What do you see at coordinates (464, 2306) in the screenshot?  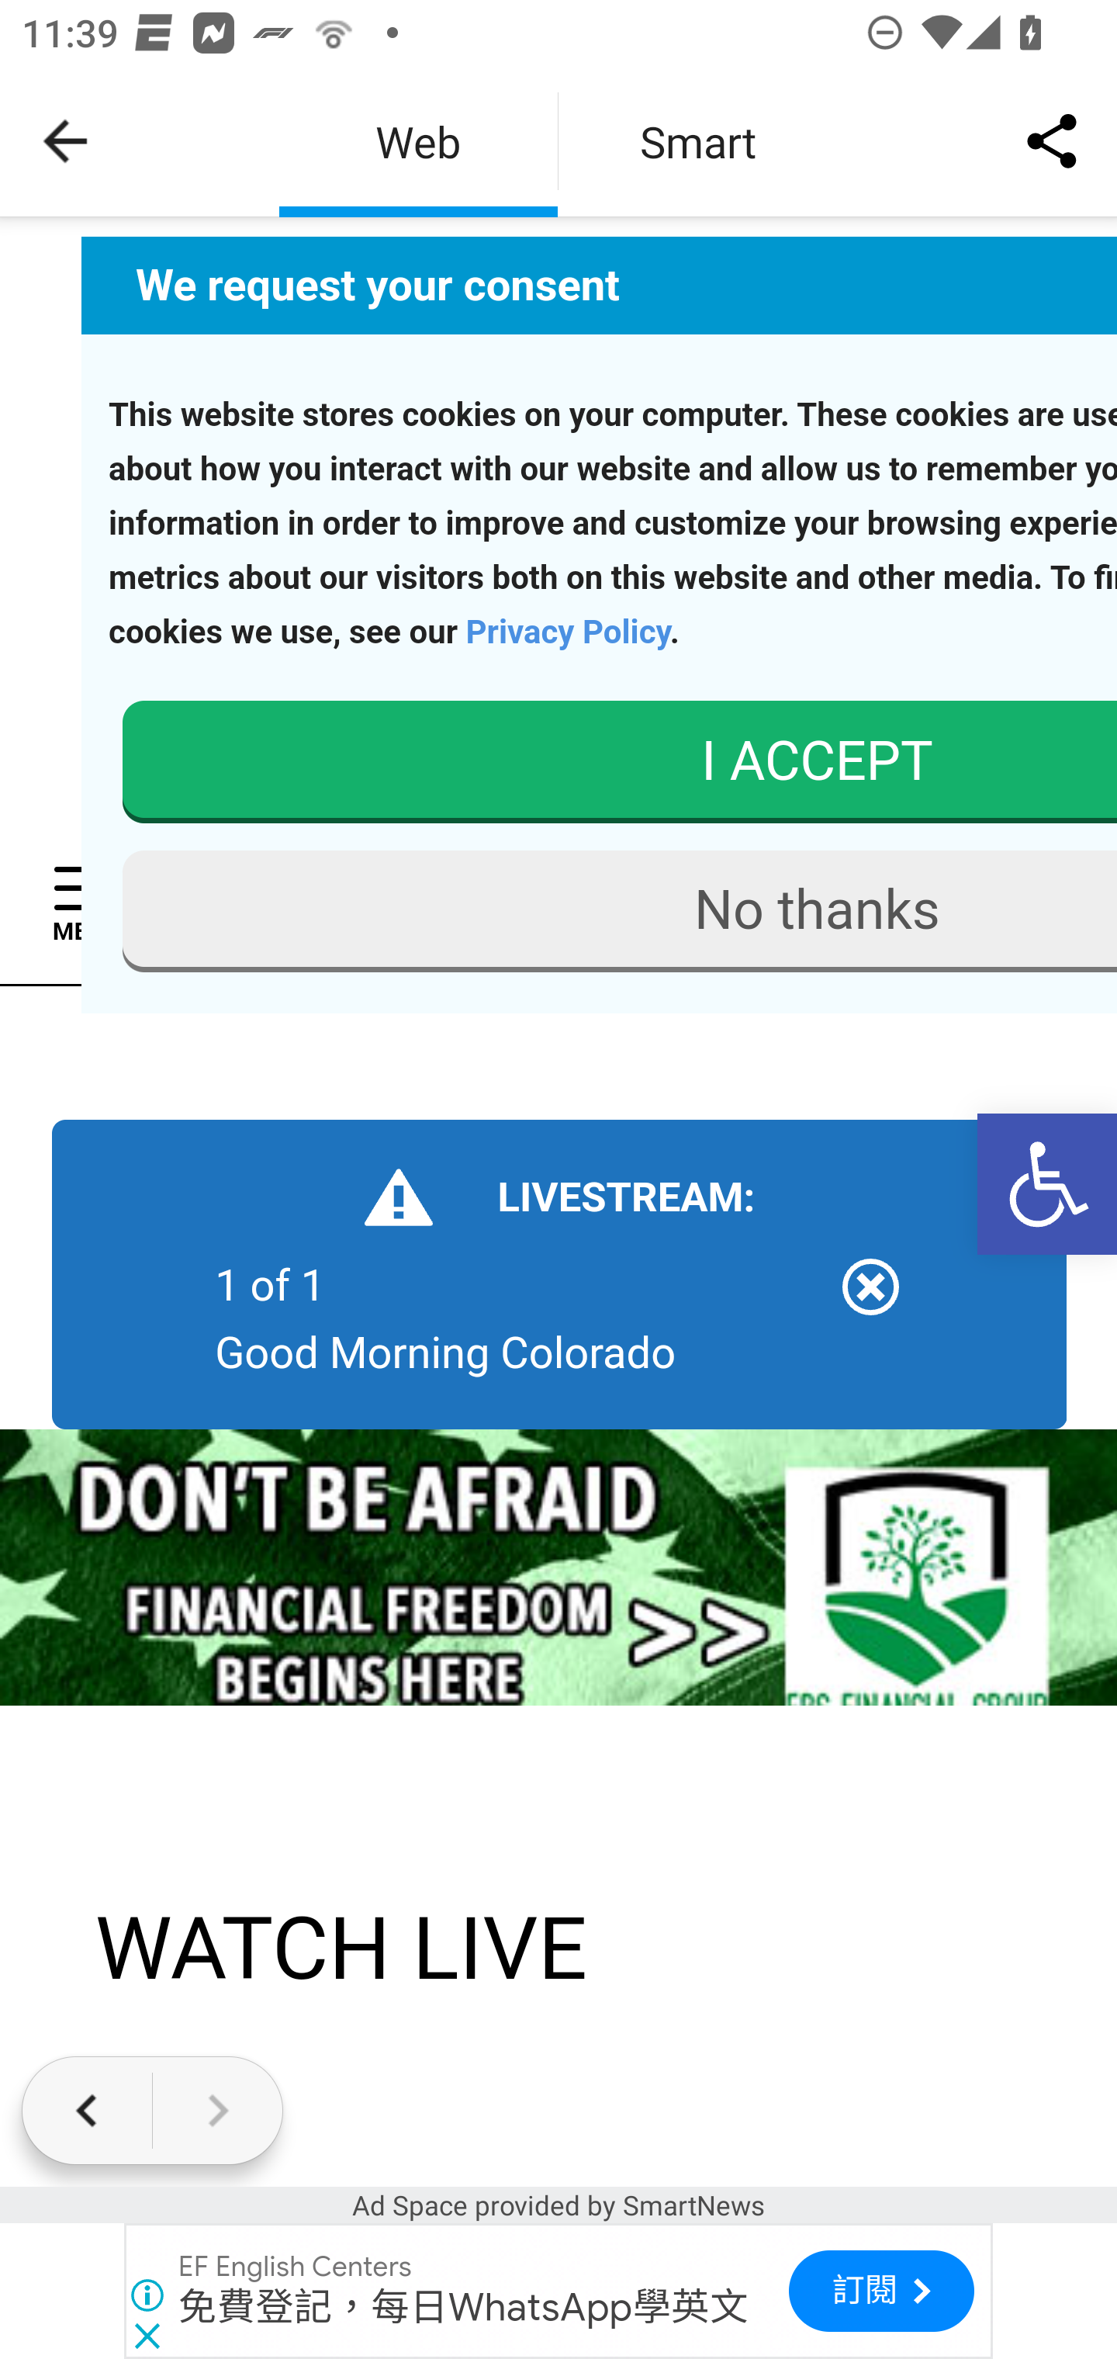 I see `免費登記，每日WhatsApp學英文` at bounding box center [464, 2306].